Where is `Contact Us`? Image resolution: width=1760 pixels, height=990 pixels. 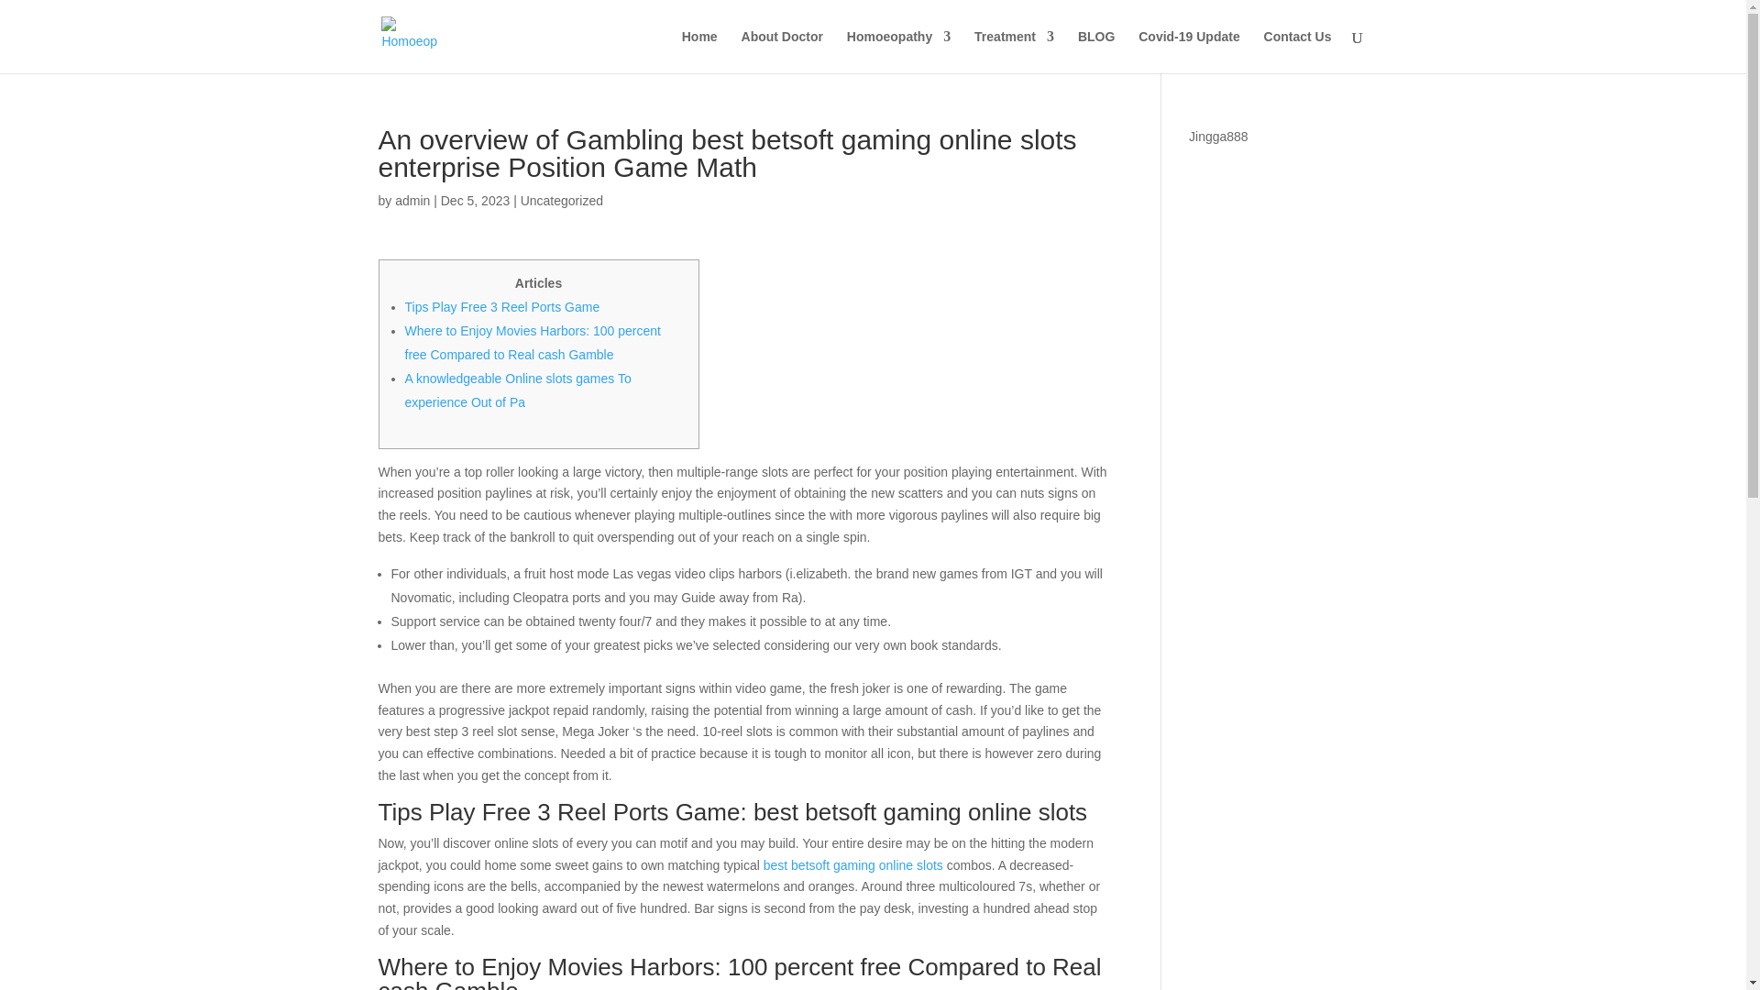
Contact Us is located at coordinates (1298, 51).